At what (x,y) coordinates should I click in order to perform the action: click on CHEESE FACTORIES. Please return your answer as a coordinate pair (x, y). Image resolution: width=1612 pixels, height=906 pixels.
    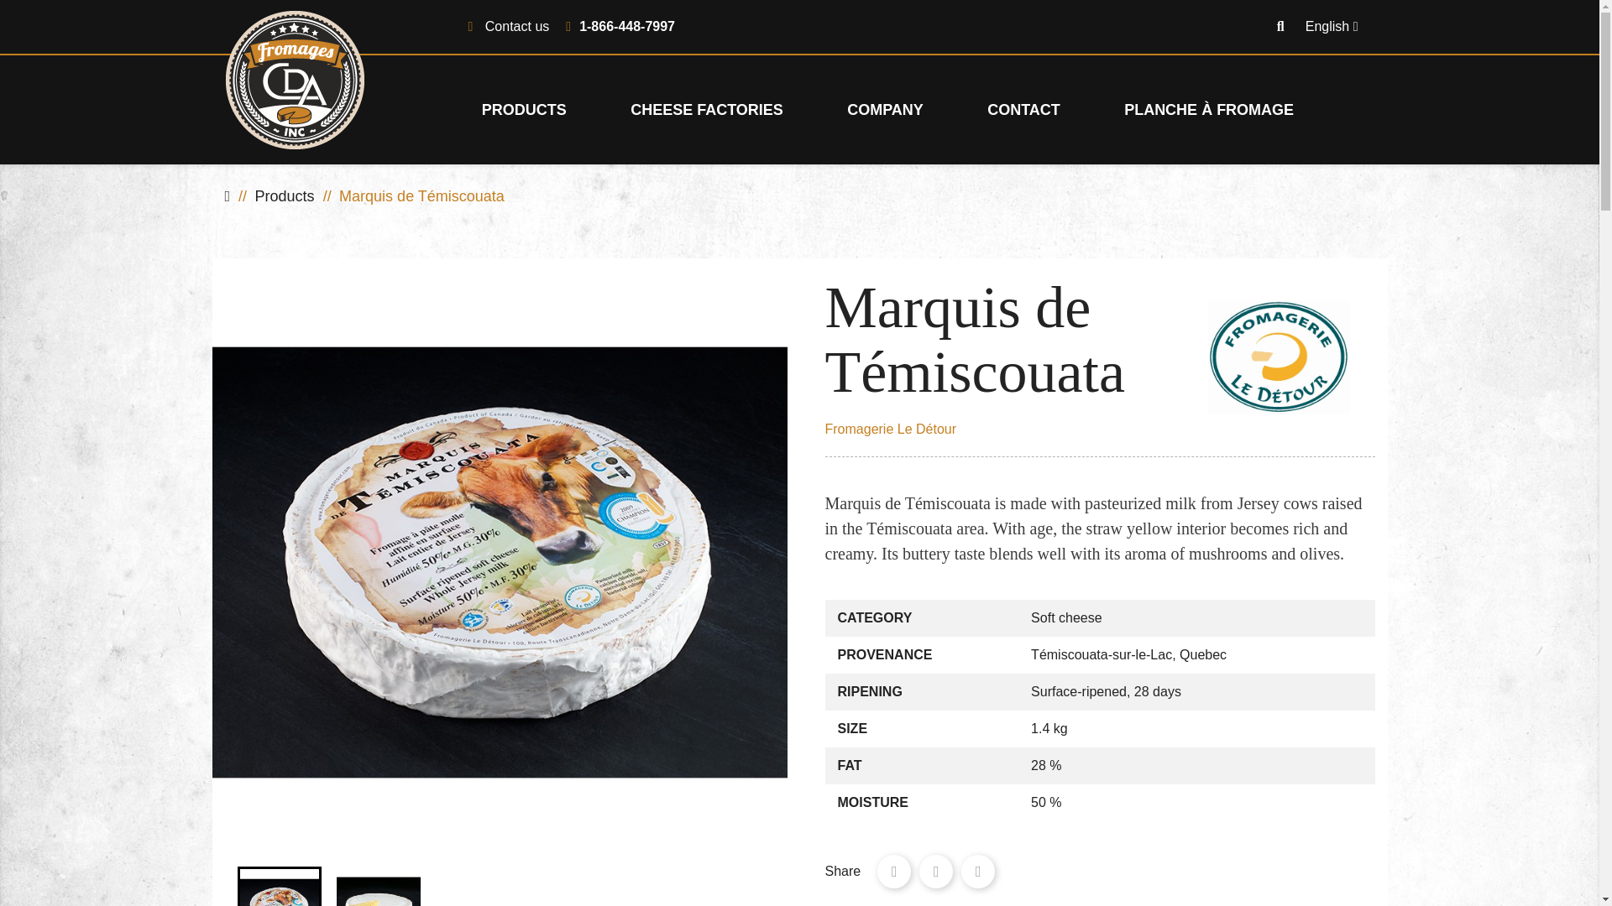
    Looking at the image, I should click on (707, 109).